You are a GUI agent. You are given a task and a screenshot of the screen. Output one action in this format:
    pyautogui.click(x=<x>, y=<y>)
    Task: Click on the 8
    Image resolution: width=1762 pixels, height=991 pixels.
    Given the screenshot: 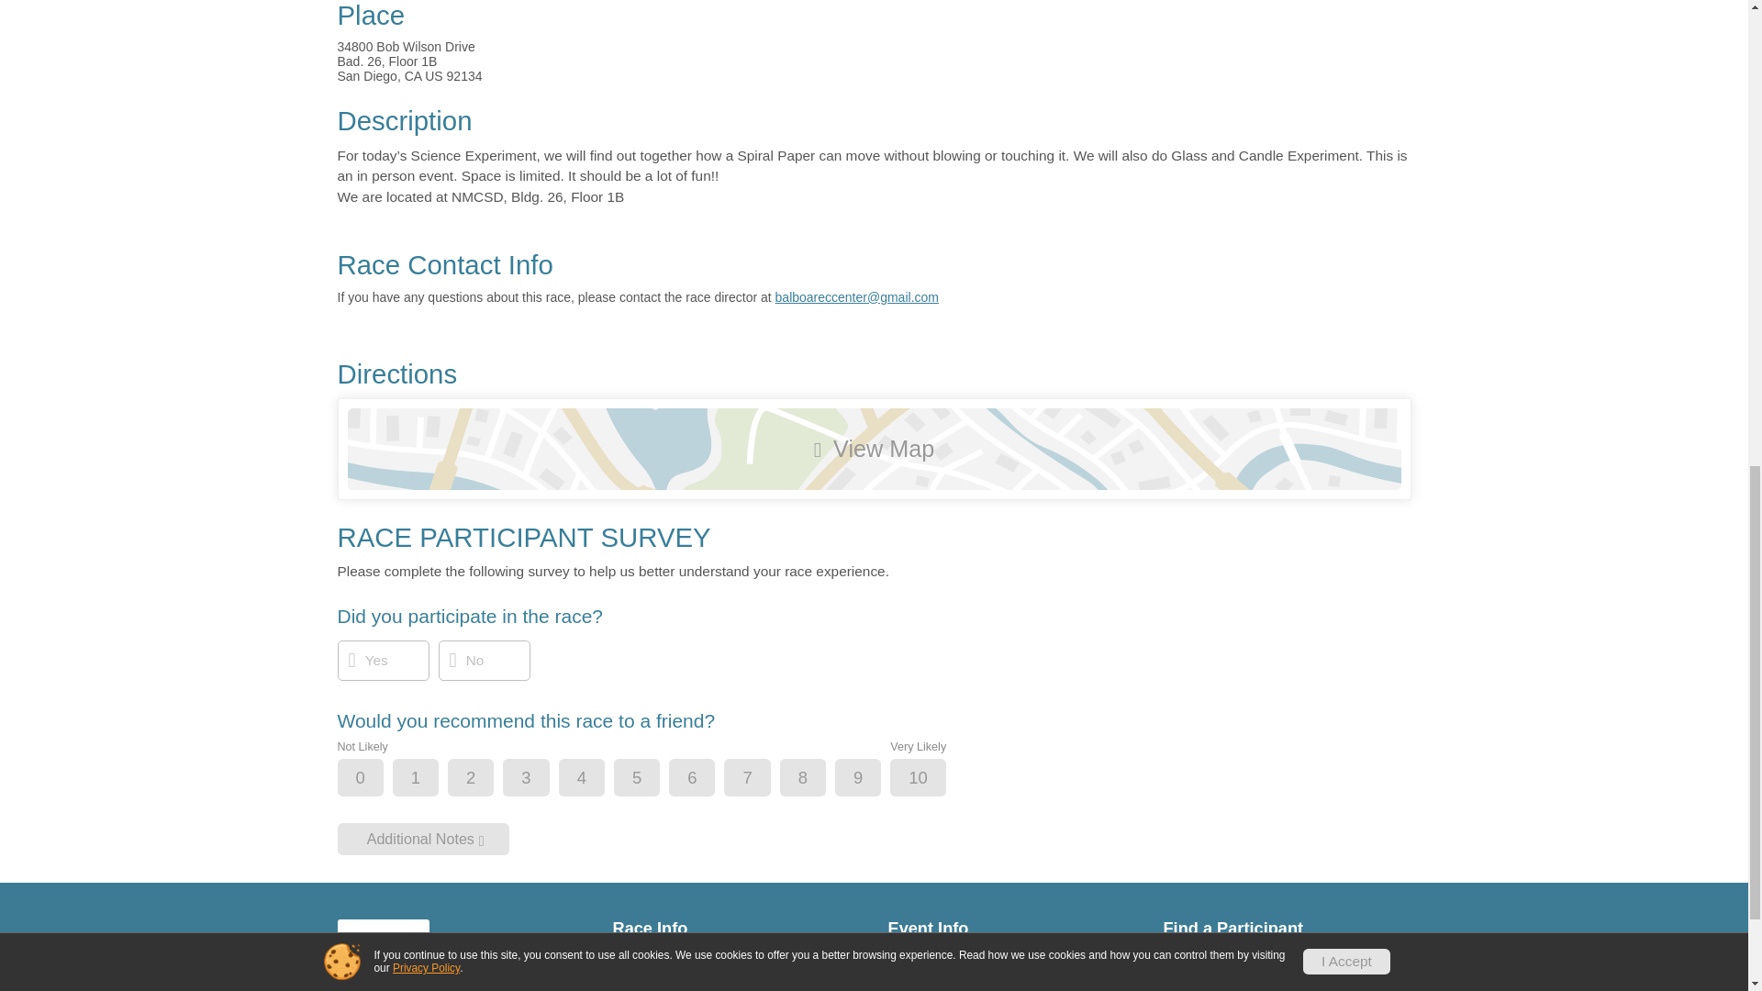 What is the action you would take?
    pyautogui.click(x=819, y=778)
    